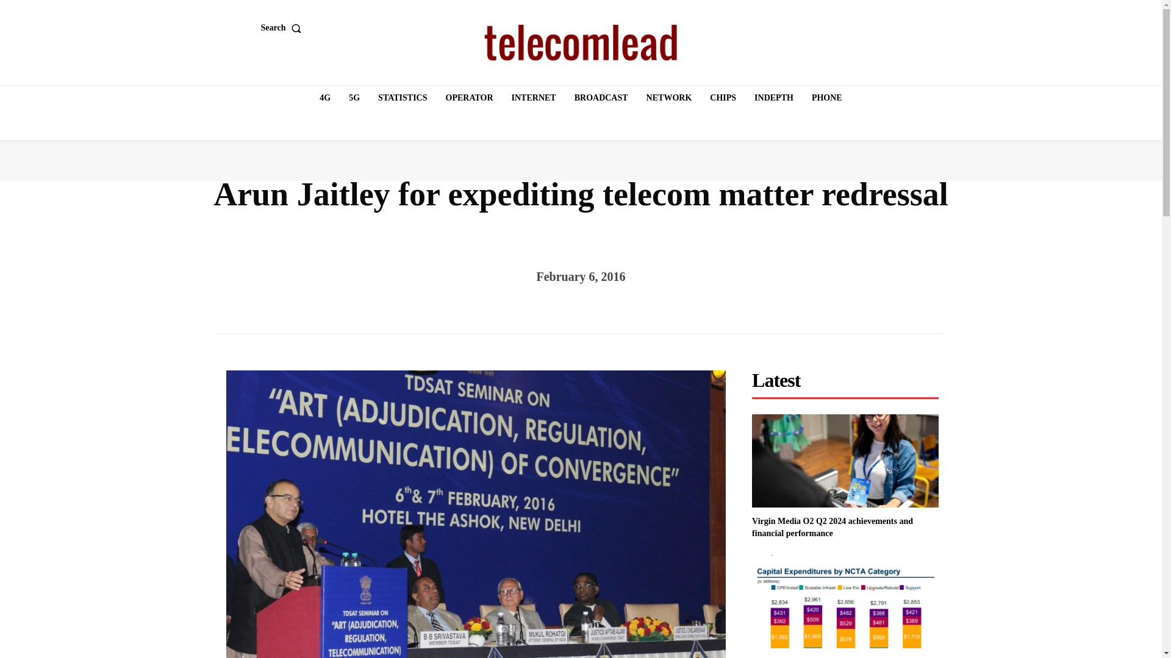 Image resolution: width=1171 pixels, height=658 pixels. I want to click on OPERATOR, so click(470, 98).